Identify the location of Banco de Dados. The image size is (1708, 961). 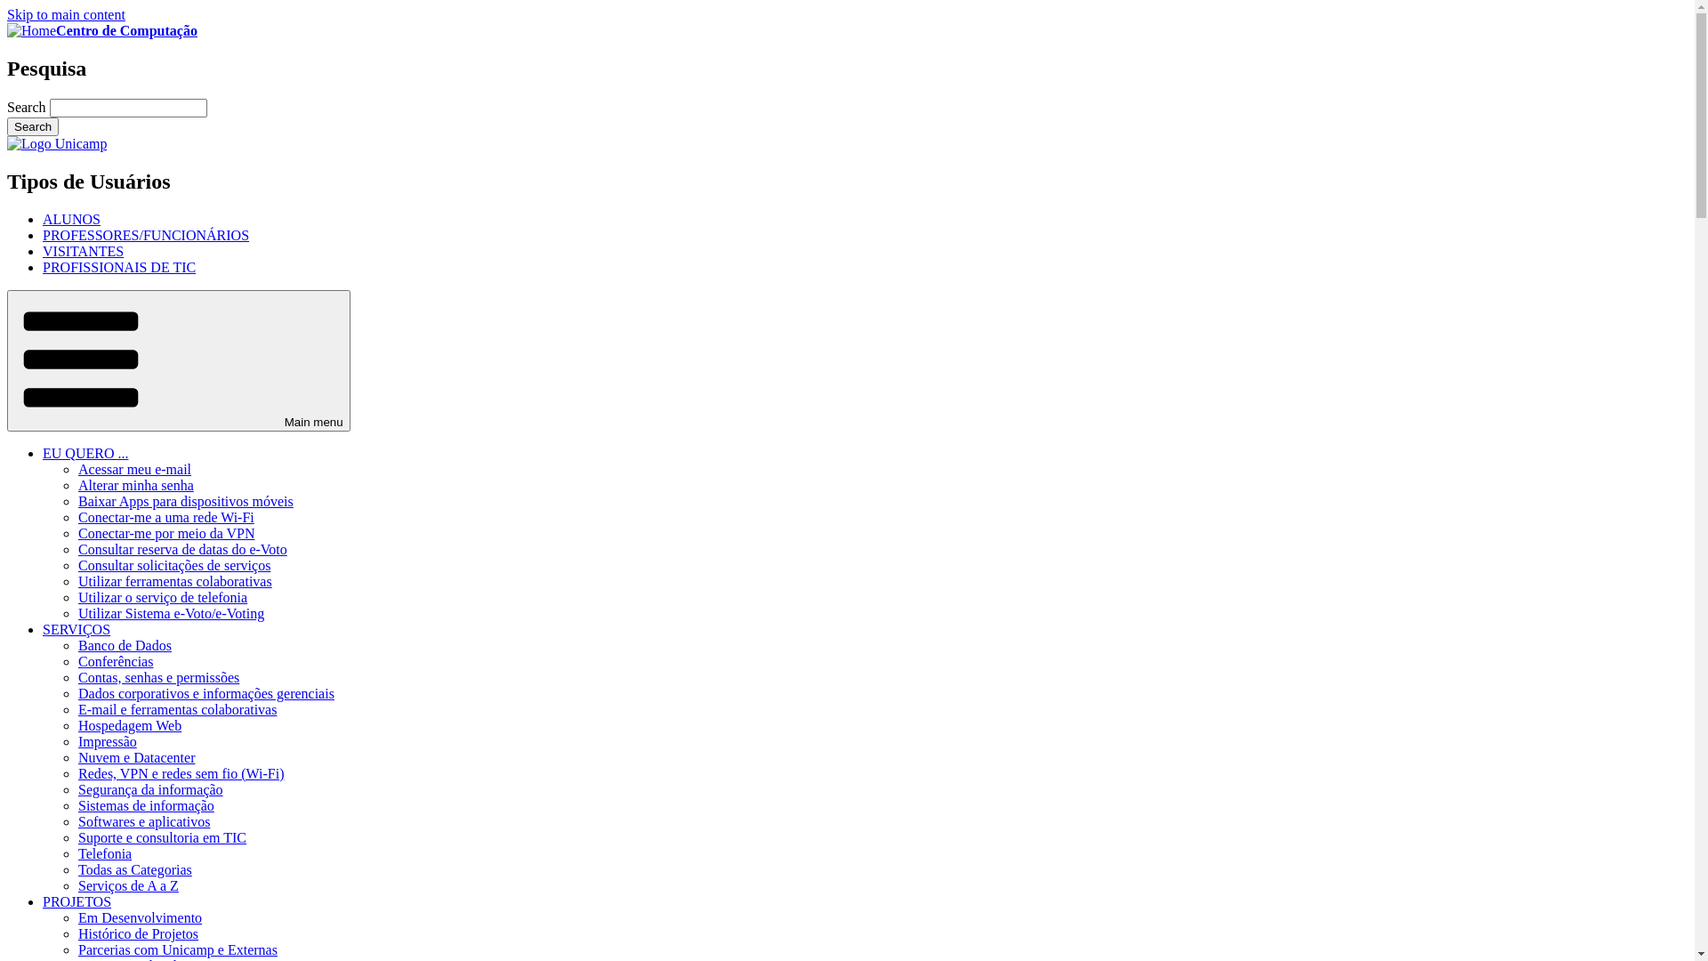
(125, 646).